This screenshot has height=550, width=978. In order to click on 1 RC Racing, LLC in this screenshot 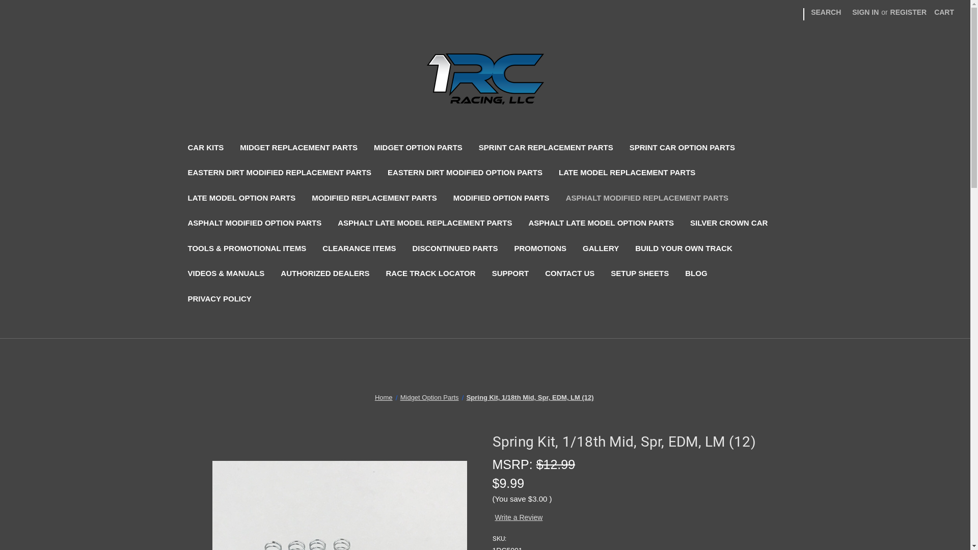, I will do `click(485, 79)`.